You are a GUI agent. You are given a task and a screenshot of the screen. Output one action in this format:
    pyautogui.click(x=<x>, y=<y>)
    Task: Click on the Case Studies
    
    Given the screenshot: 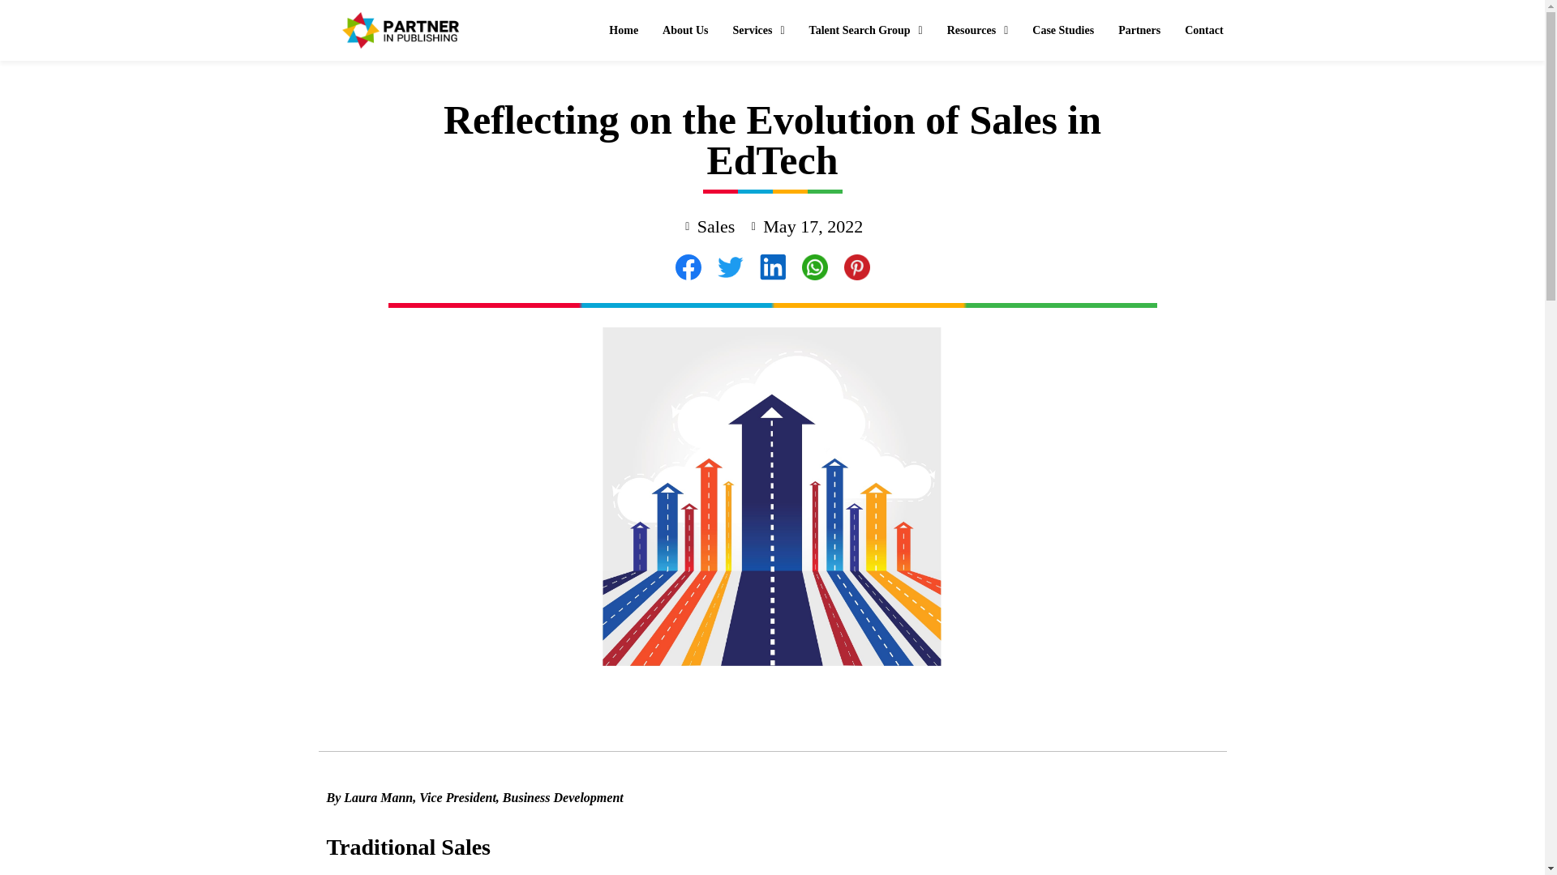 What is the action you would take?
    pyautogui.click(x=1062, y=31)
    